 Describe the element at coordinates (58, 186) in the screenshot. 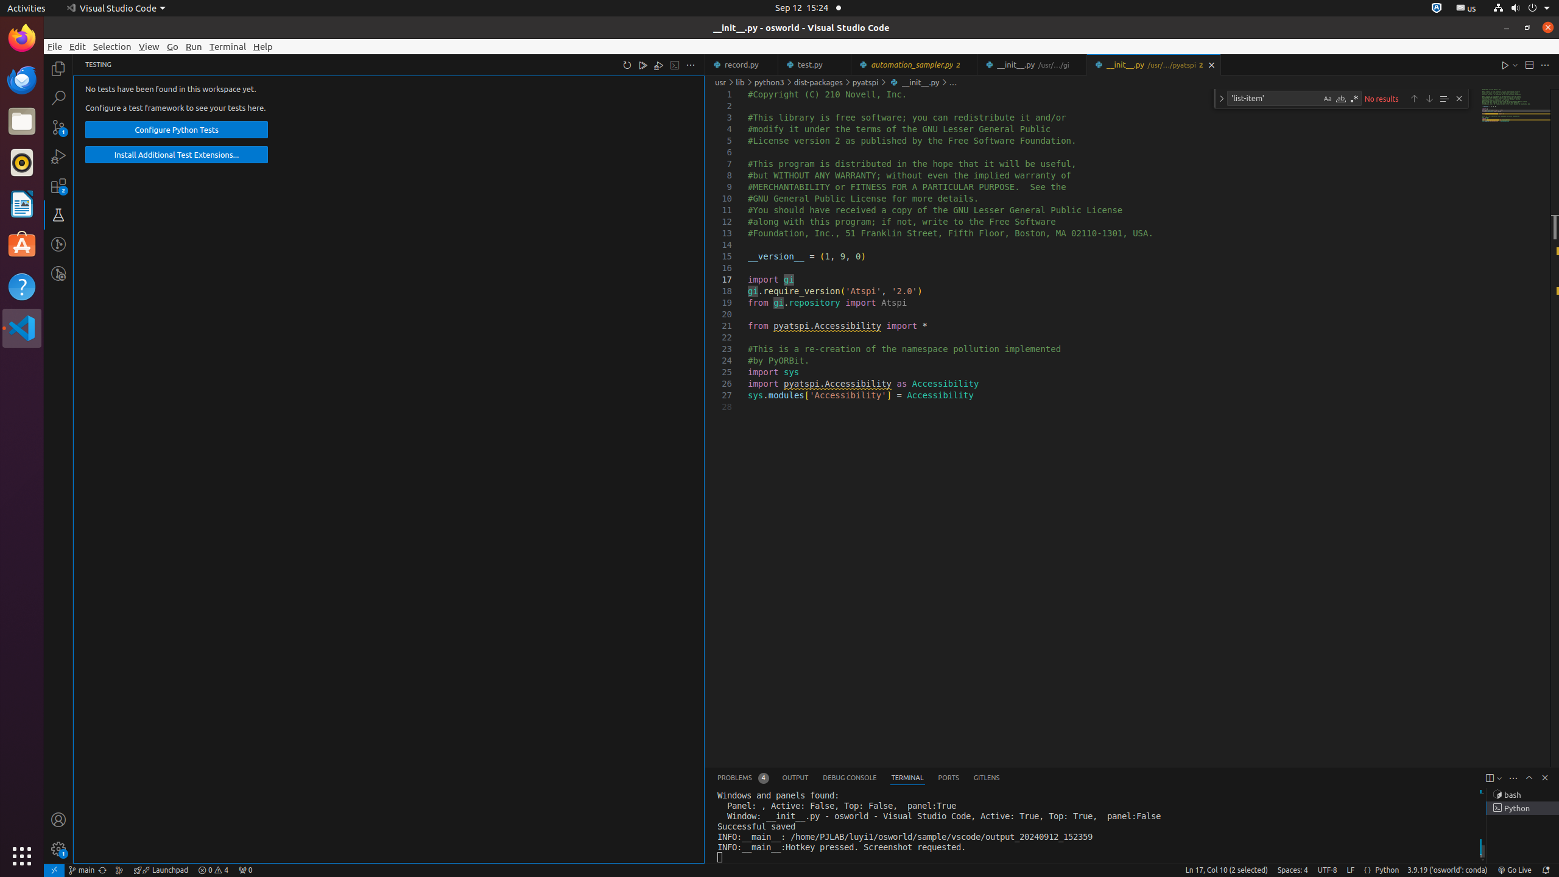

I see `Extensions (Ctrl+Shift+X) - 2 require restart Extensions (Ctrl+Shift+X) - 2 require restart` at that location.